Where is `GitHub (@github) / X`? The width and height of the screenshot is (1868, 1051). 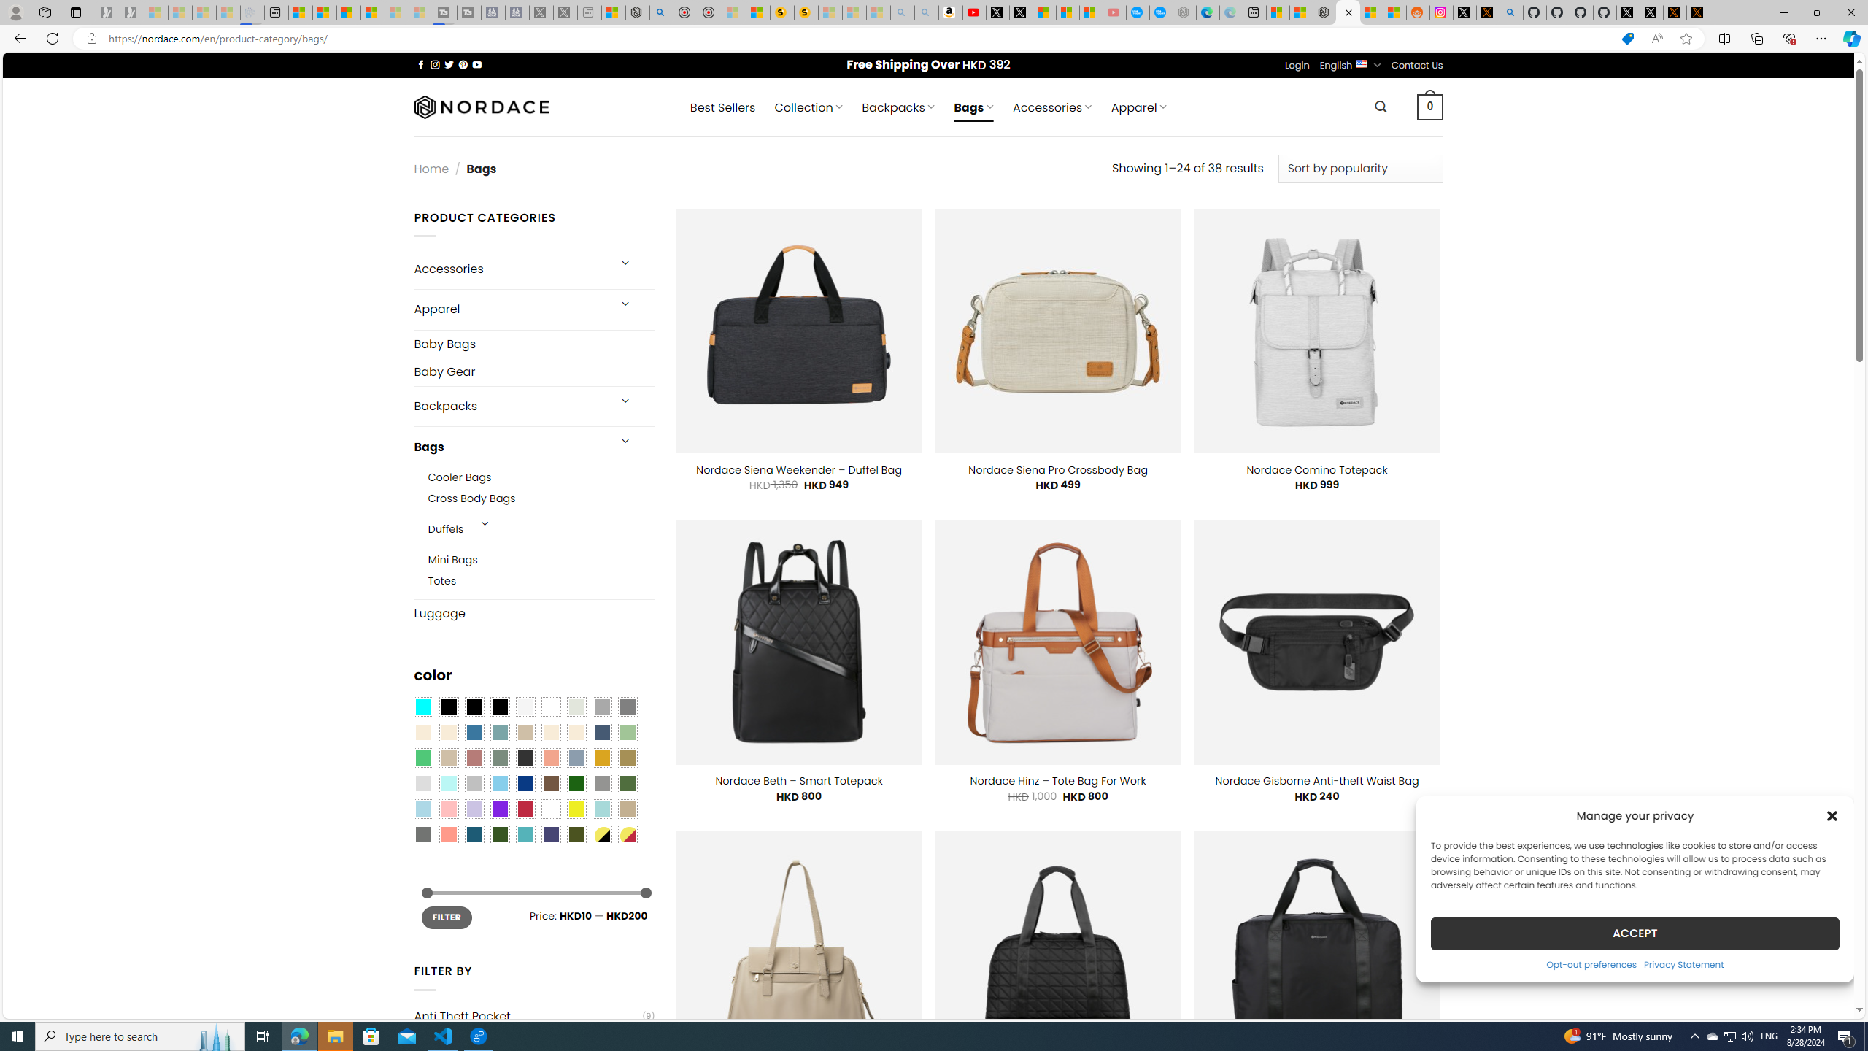 GitHub (@github) / X is located at coordinates (1652, 12).